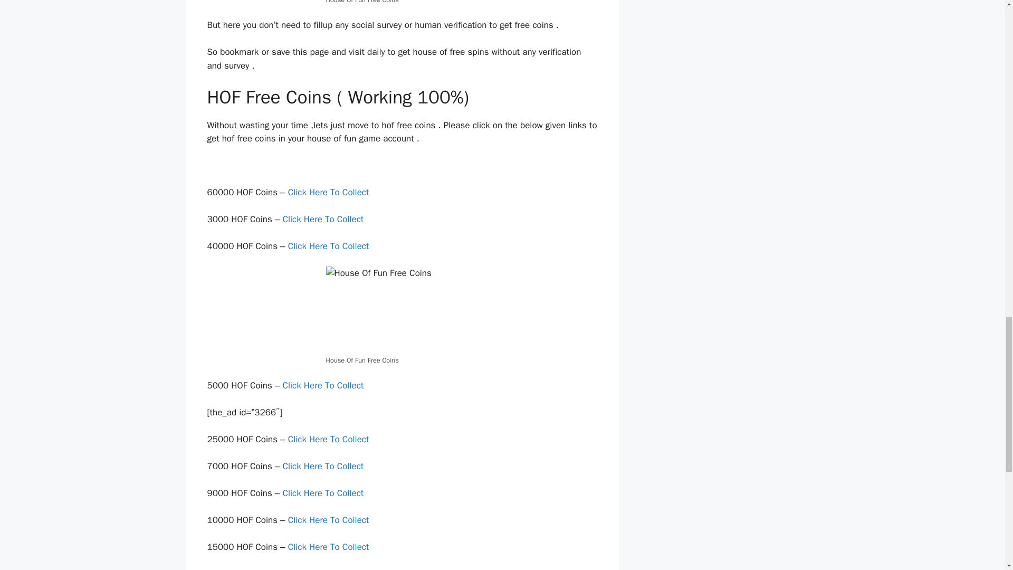 Image resolution: width=1013 pixels, height=570 pixels. Describe the element at coordinates (329, 246) in the screenshot. I see `Click Here To Collect ` at that location.